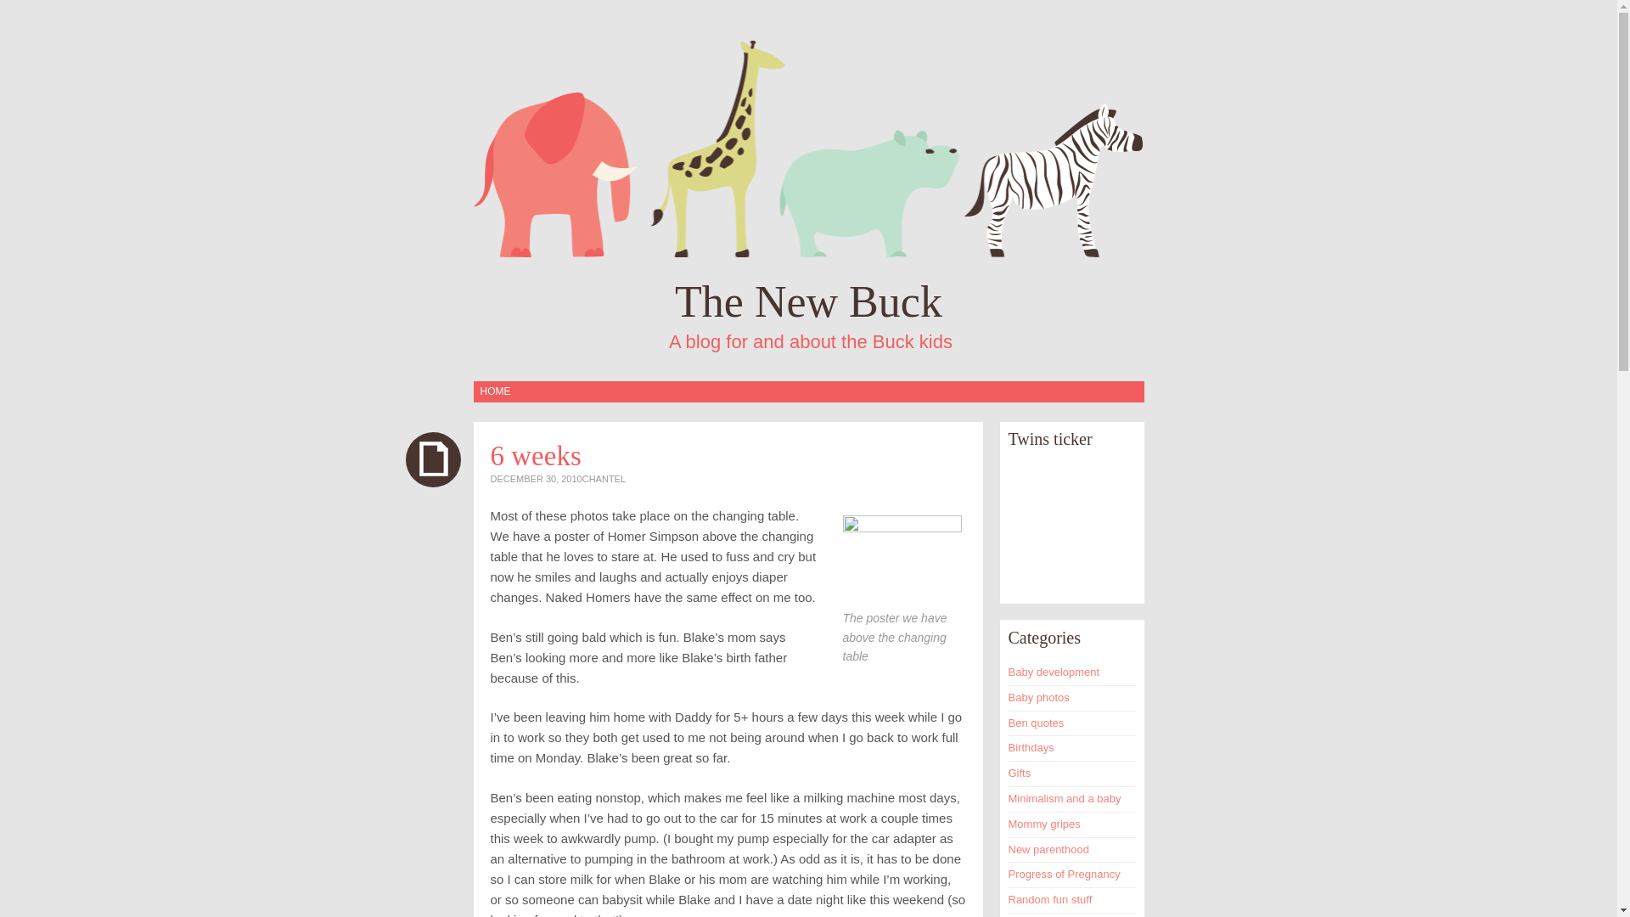  Describe the element at coordinates (1050, 899) in the screenshot. I see `Random fun stuff` at that location.